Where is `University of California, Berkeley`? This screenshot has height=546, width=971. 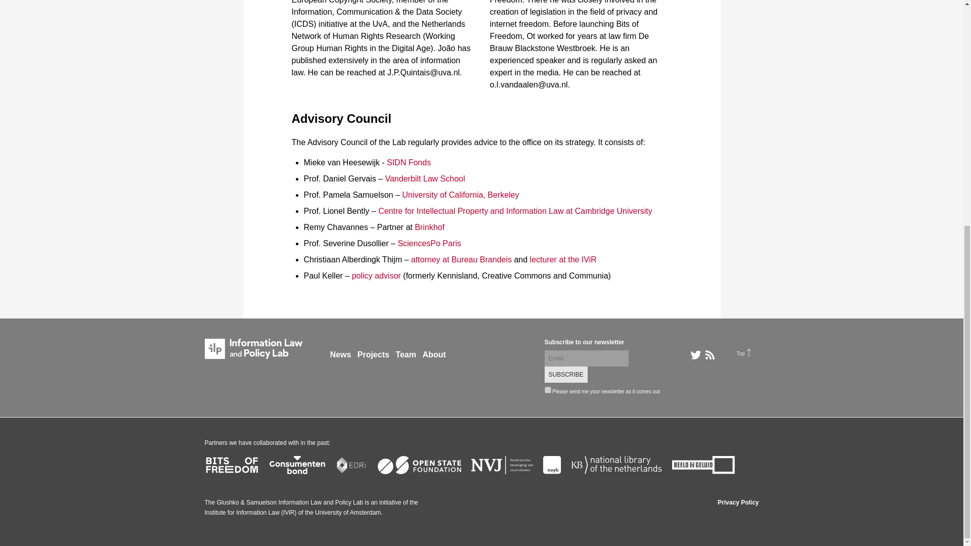
University of California, Berkeley is located at coordinates (460, 195).